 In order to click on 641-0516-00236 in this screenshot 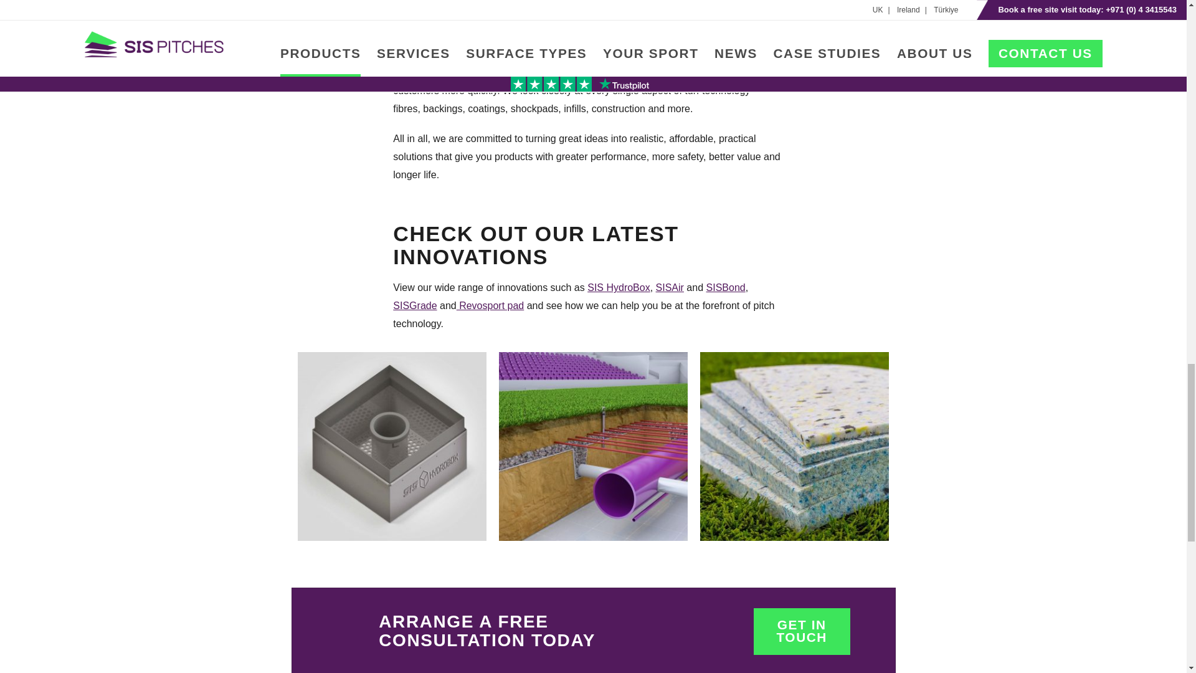, I will do `click(794, 451)`.